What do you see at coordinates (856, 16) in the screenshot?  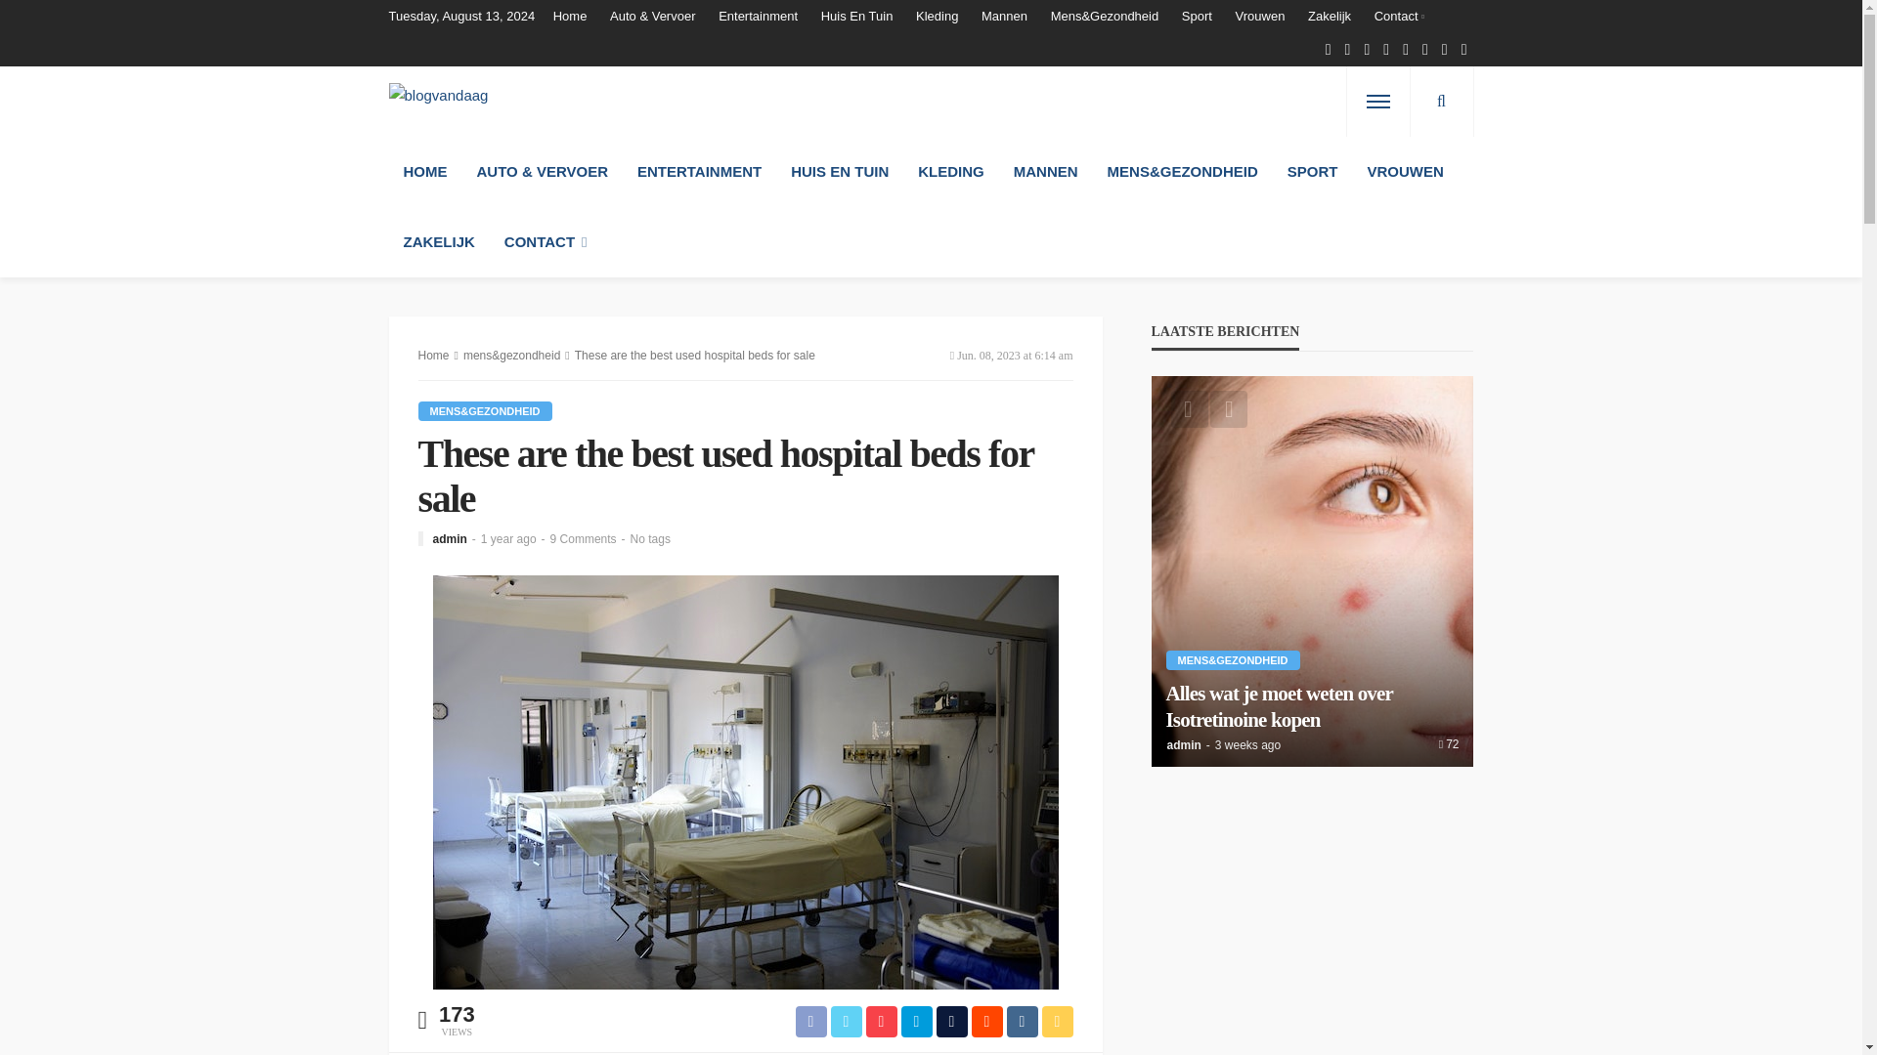 I see `Huis En Tuin` at bounding box center [856, 16].